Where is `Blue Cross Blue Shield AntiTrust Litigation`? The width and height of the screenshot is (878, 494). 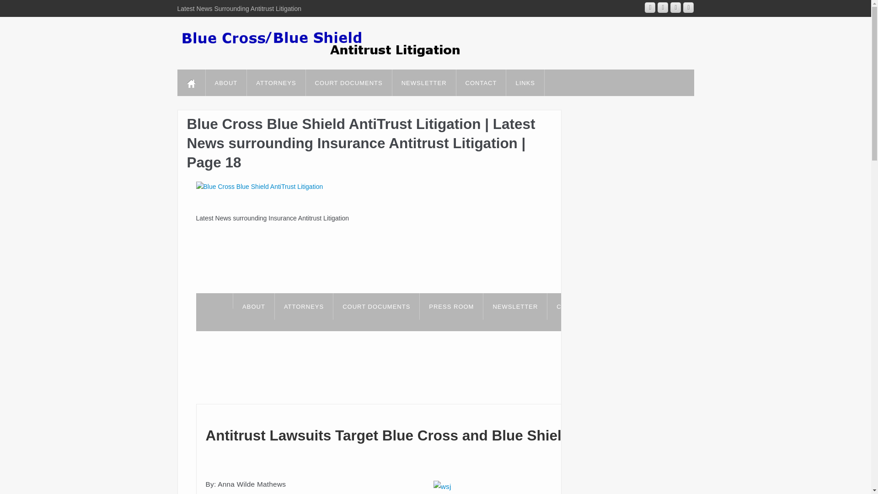 Blue Cross Blue Shield AntiTrust Litigation is located at coordinates (259, 186).